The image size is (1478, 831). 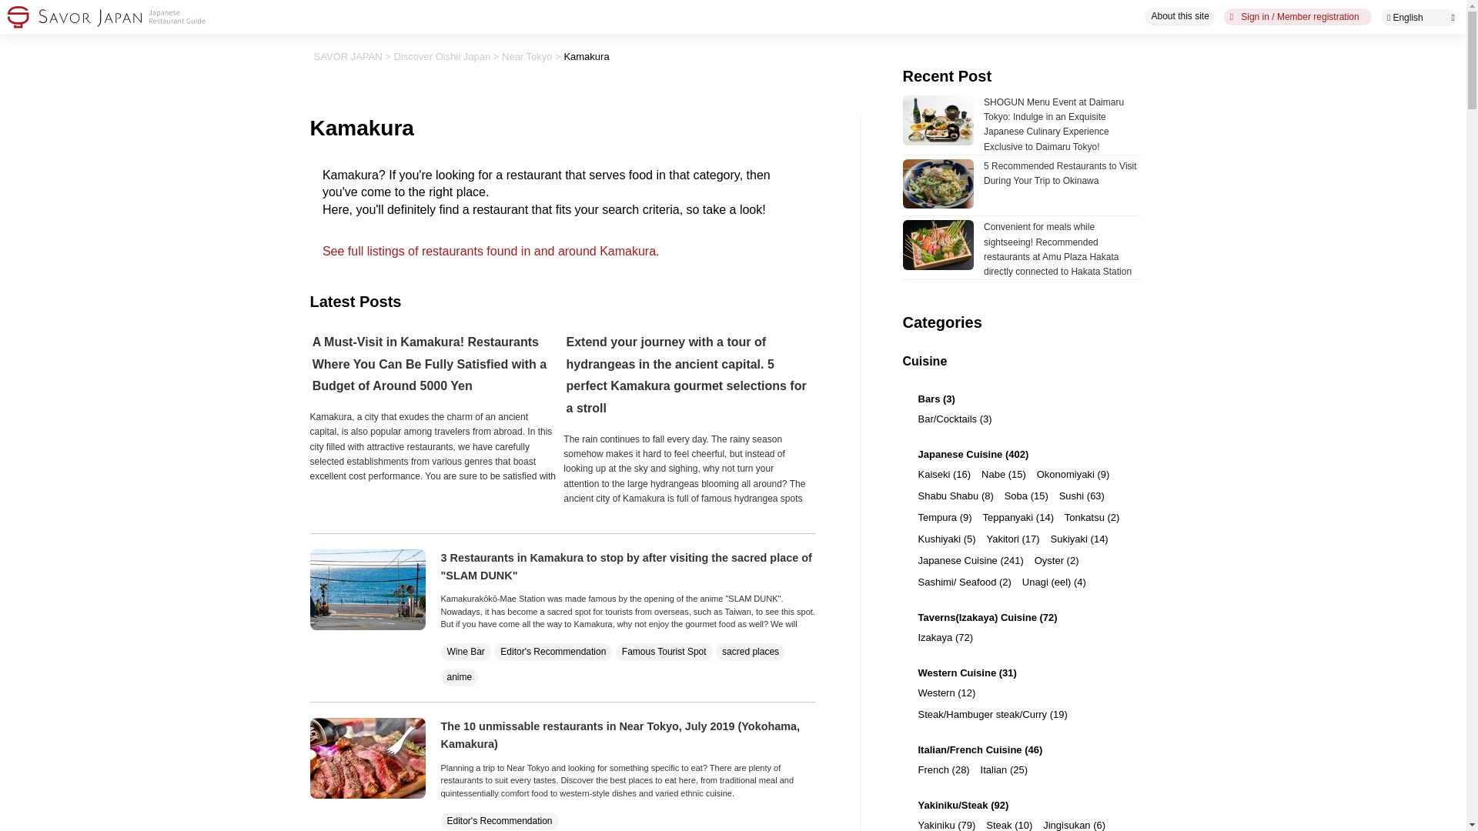 I want to click on Famous Tourist Spot, so click(x=664, y=651).